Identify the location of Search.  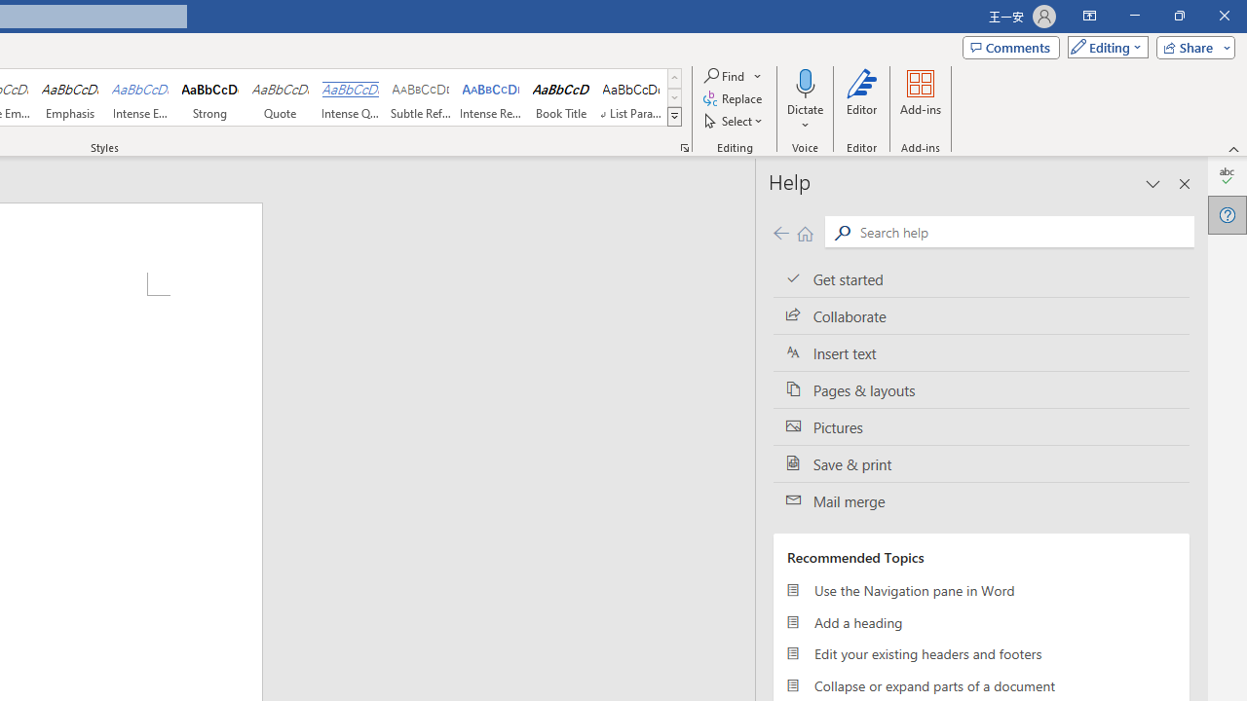
(842, 232).